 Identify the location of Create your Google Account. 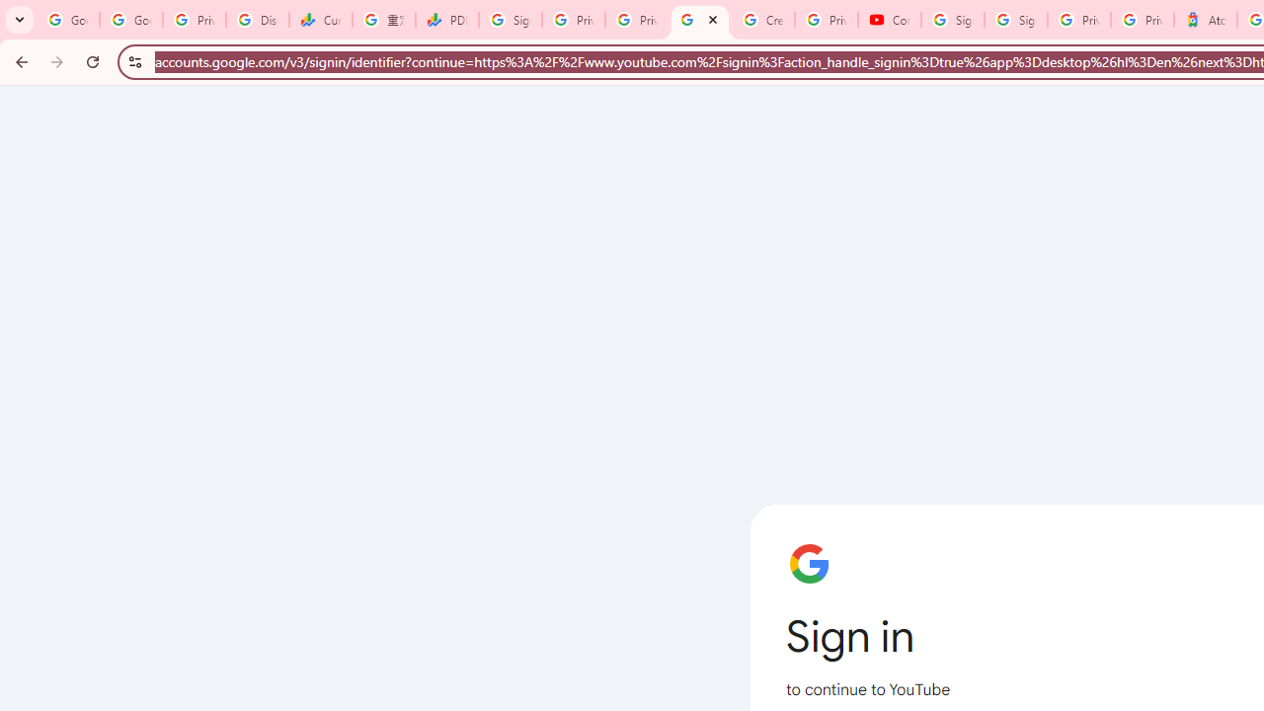
(763, 20).